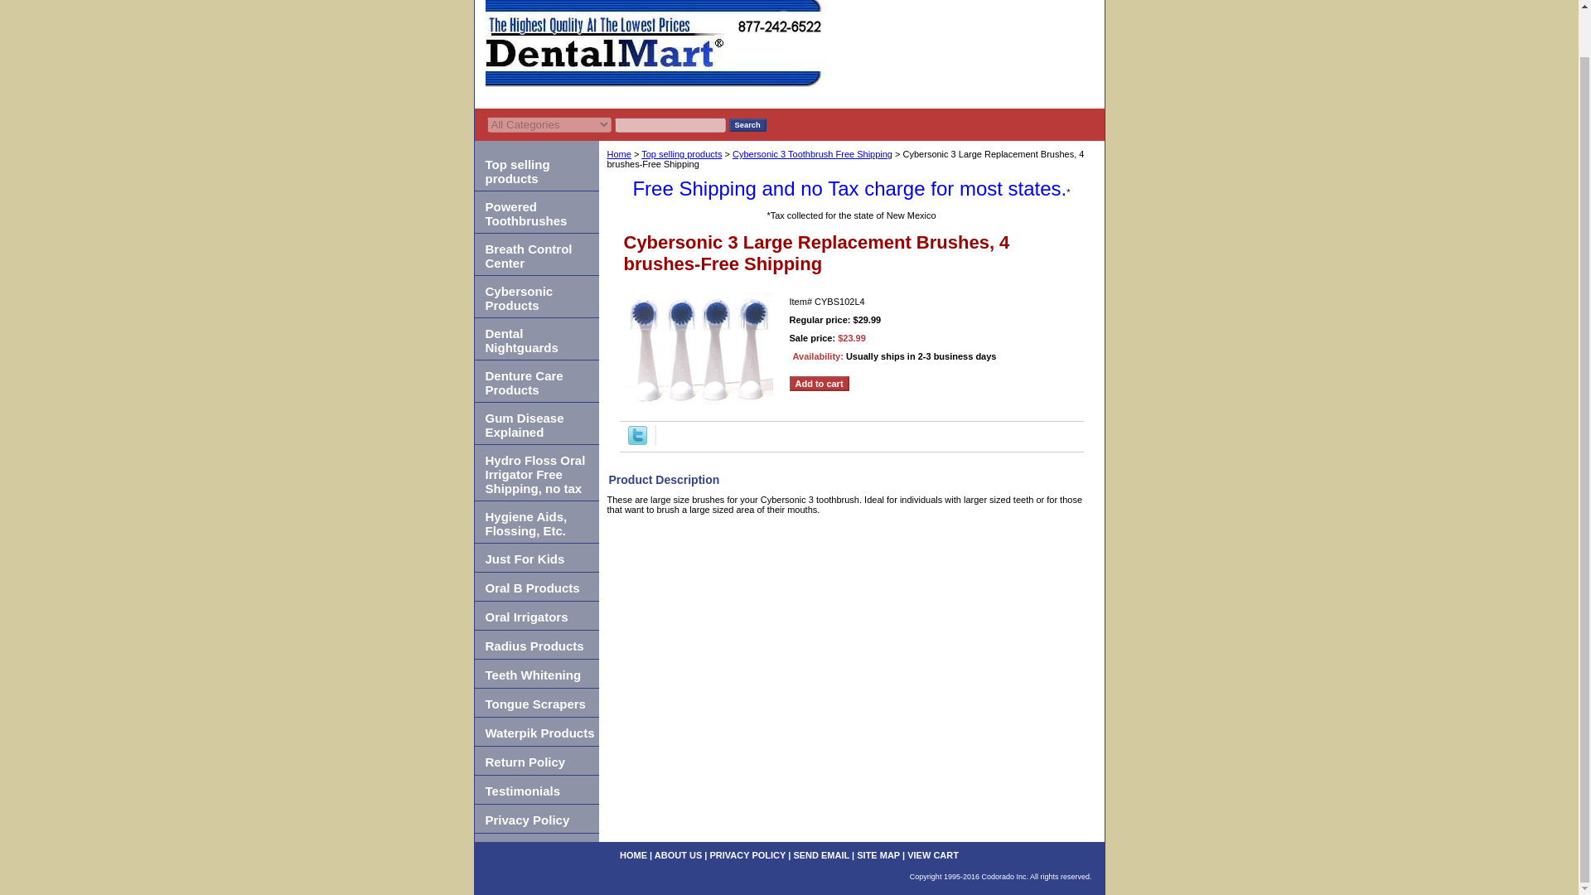 The width and height of the screenshot is (1591, 895). I want to click on Tweet, so click(638, 441).